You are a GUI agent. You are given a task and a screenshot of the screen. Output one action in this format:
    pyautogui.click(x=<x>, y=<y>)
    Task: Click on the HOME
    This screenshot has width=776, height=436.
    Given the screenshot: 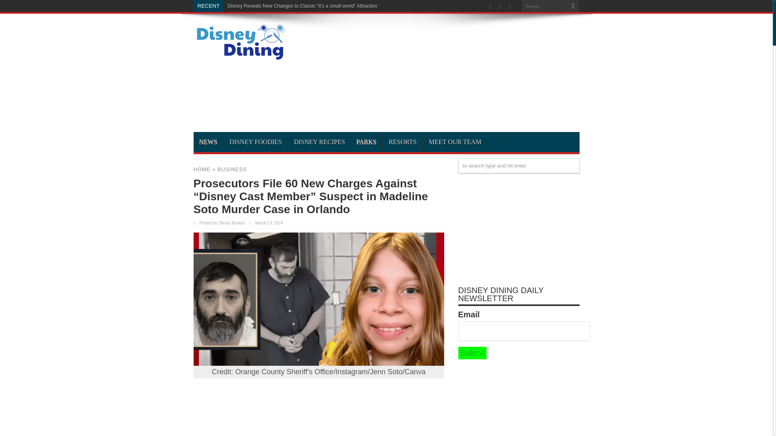 What is the action you would take?
    pyautogui.click(x=202, y=169)
    